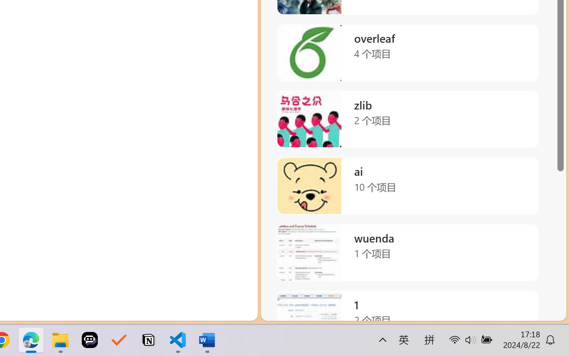 The width and height of the screenshot is (569, 356). I want to click on Terminal 2 bash, so click(518, 148).